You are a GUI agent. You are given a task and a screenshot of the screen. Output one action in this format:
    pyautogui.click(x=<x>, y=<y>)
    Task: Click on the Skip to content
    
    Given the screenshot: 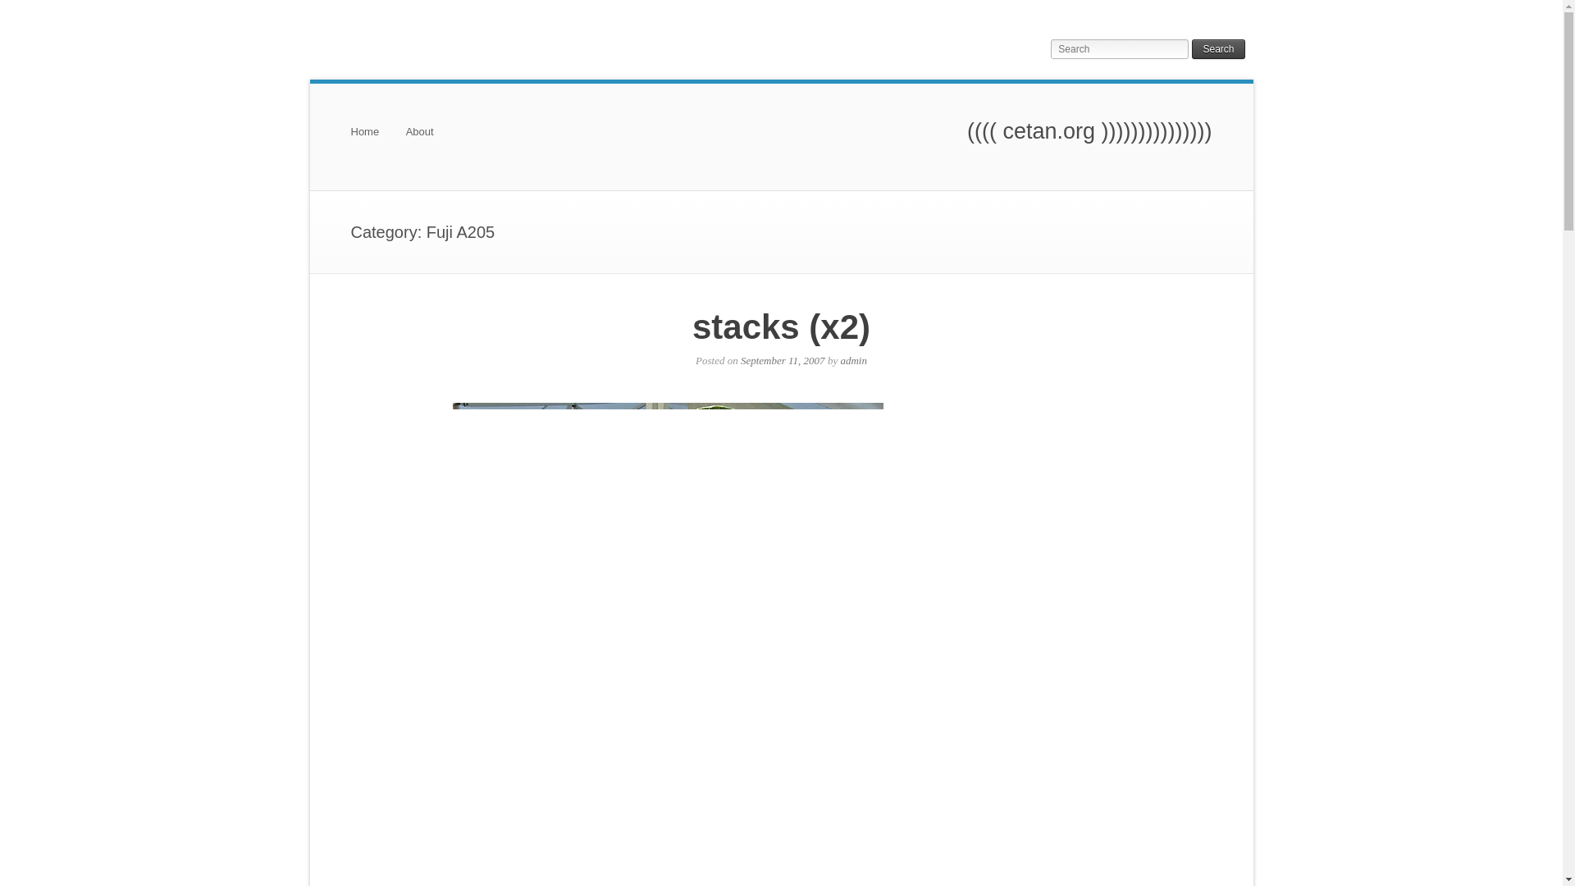 What is the action you would take?
    pyautogui.click(x=386, y=139)
    